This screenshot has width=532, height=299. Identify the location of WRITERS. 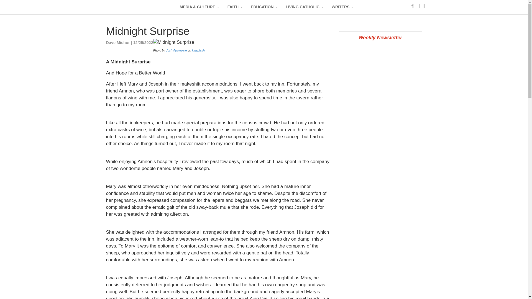
(342, 7).